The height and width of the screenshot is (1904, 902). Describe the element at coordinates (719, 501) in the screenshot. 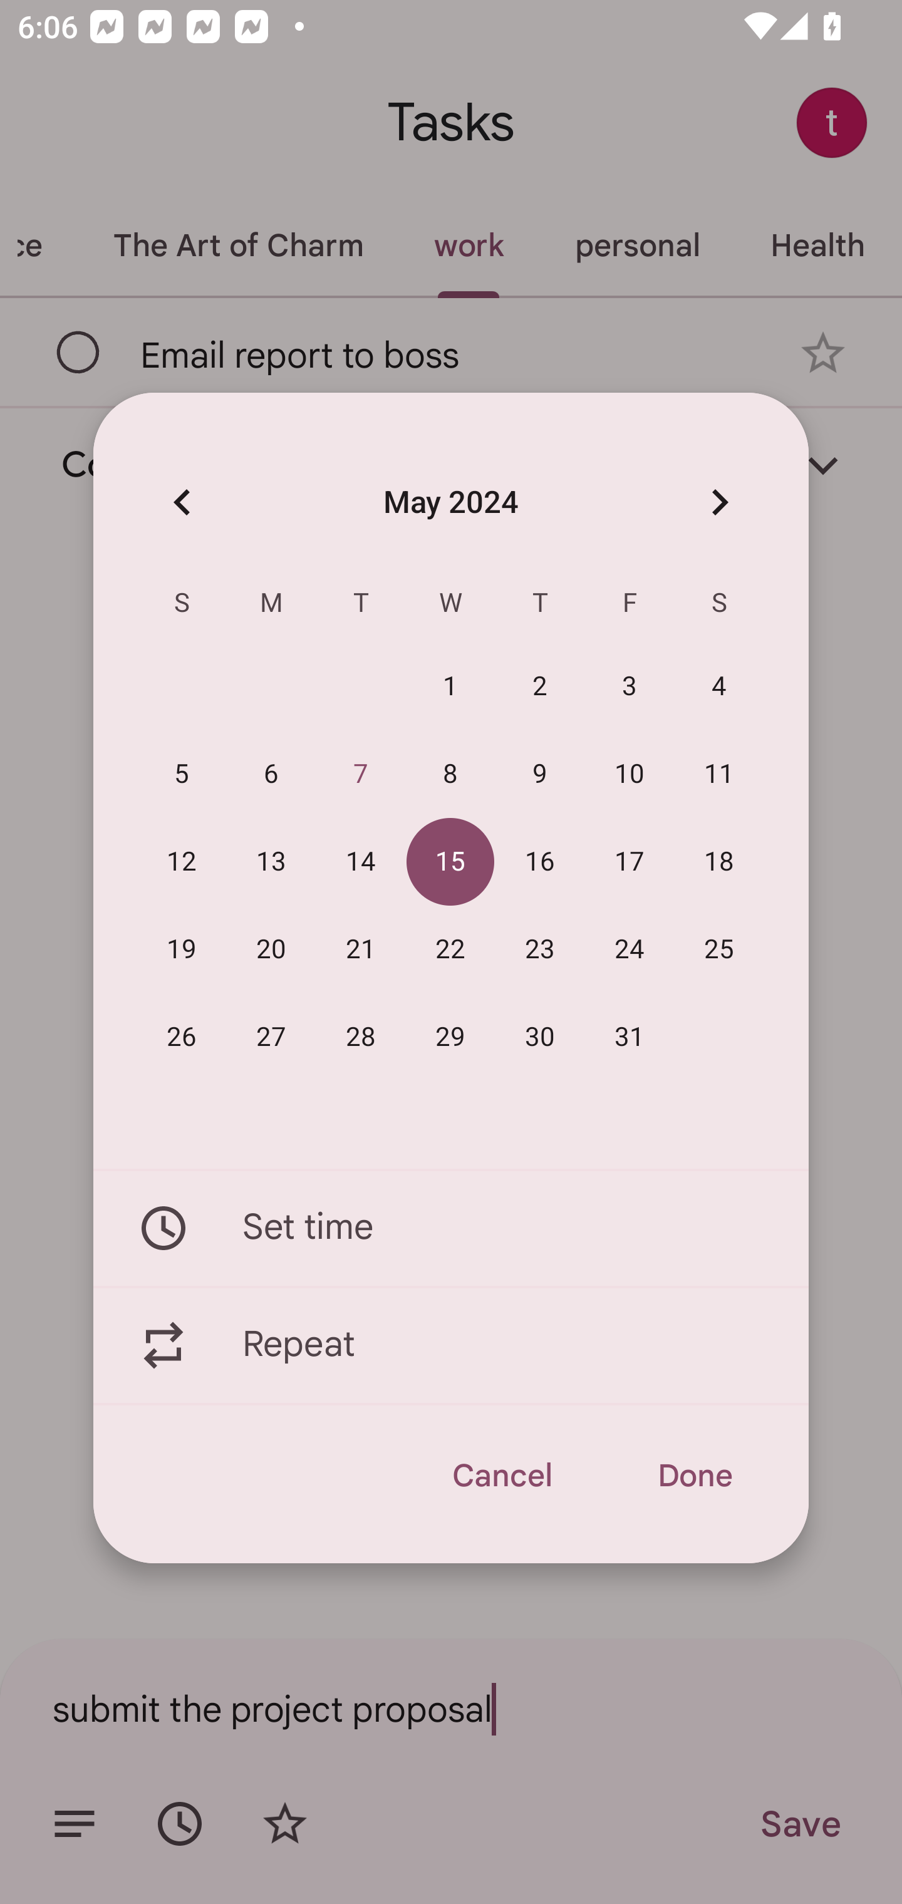

I see `Next month` at that location.